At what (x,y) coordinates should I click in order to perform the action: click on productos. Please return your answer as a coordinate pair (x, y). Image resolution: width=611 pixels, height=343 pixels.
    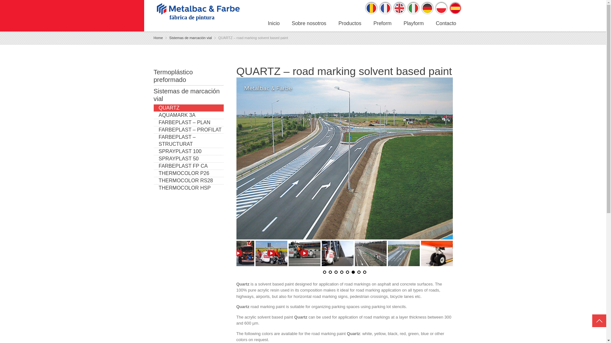
    Looking at the image, I should click on (349, 24).